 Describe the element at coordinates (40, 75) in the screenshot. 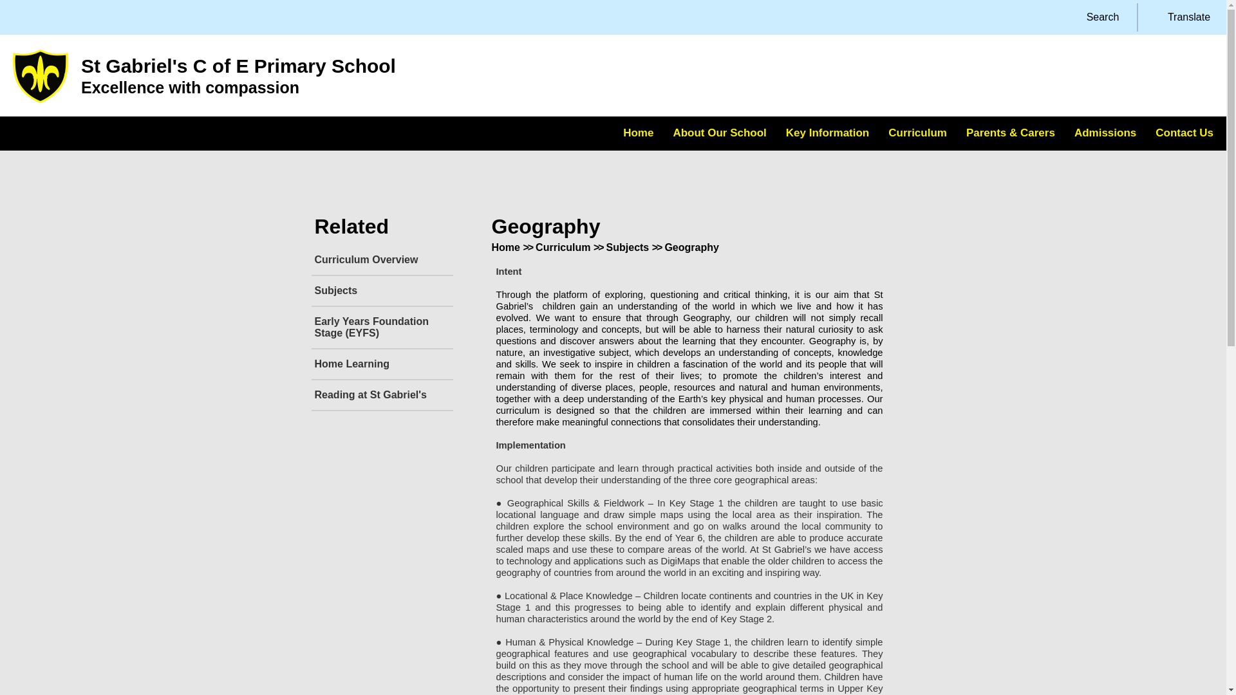

I see `Home Page` at that location.